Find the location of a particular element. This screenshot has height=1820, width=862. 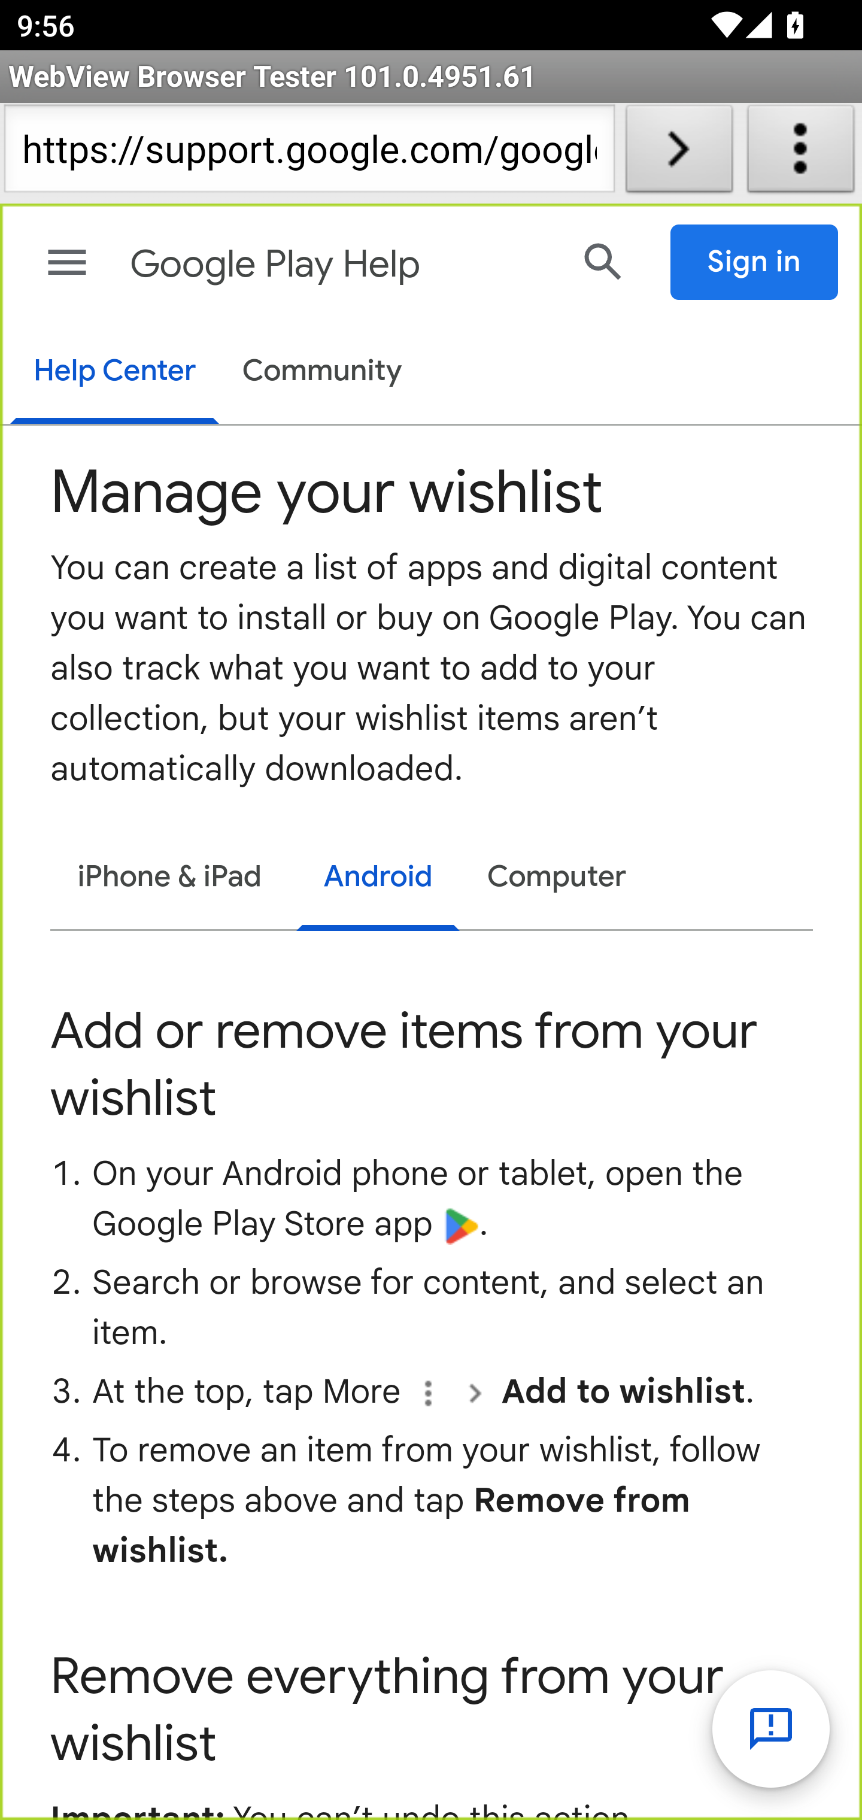

Search Help Center is located at coordinates (603, 262).